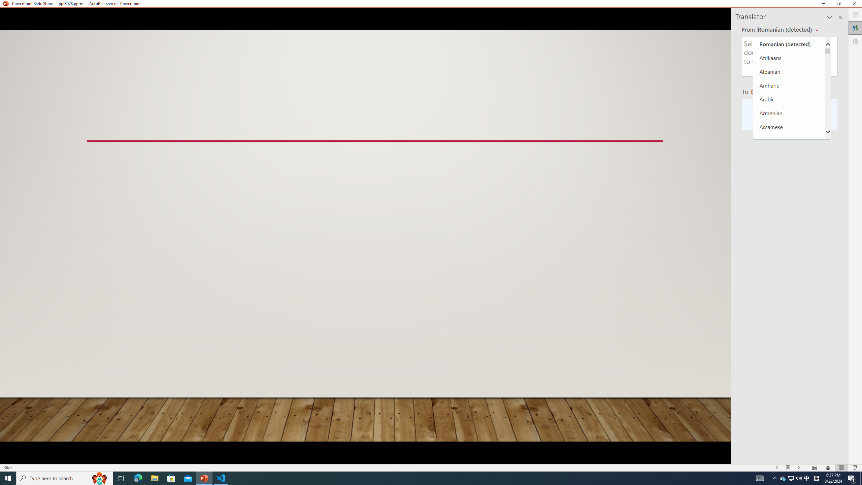 The image size is (862, 485). What do you see at coordinates (789, 333) in the screenshot?
I see `Croatian` at bounding box center [789, 333].